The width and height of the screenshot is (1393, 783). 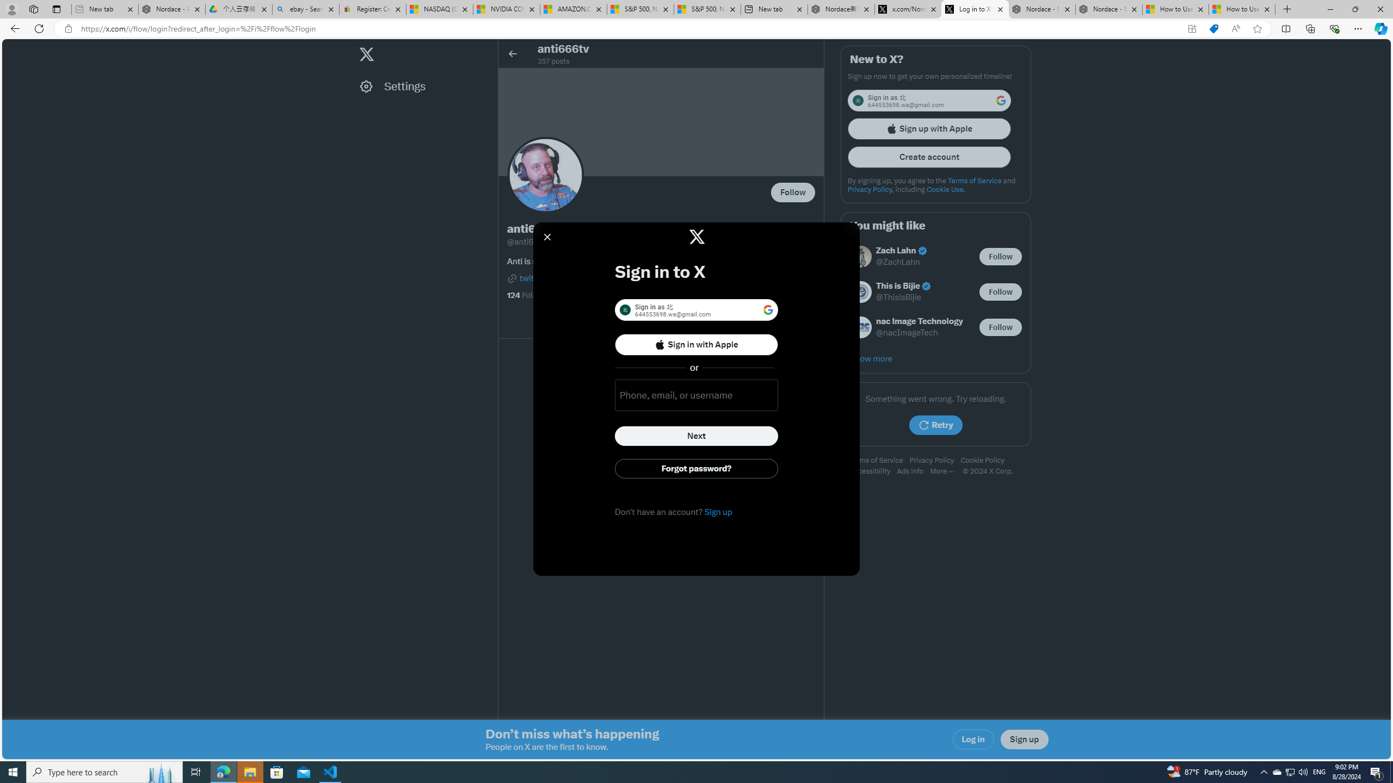 What do you see at coordinates (11, 9) in the screenshot?
I see `Personal Profile` at bounding box center [11, 9].